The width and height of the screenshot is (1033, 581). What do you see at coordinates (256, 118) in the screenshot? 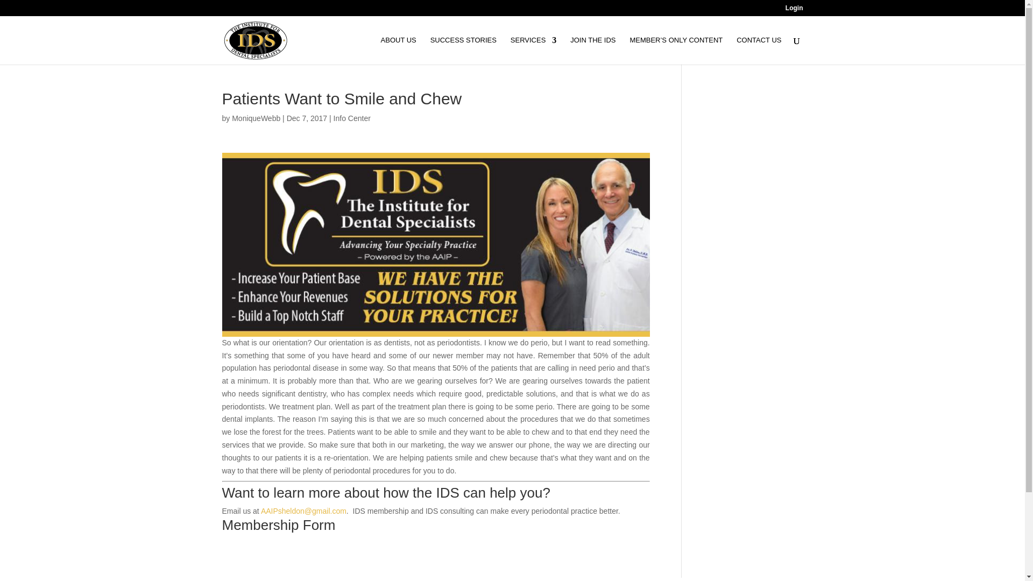
I see `Posts by MoniqueWebb` at bounding box center [256, 118].